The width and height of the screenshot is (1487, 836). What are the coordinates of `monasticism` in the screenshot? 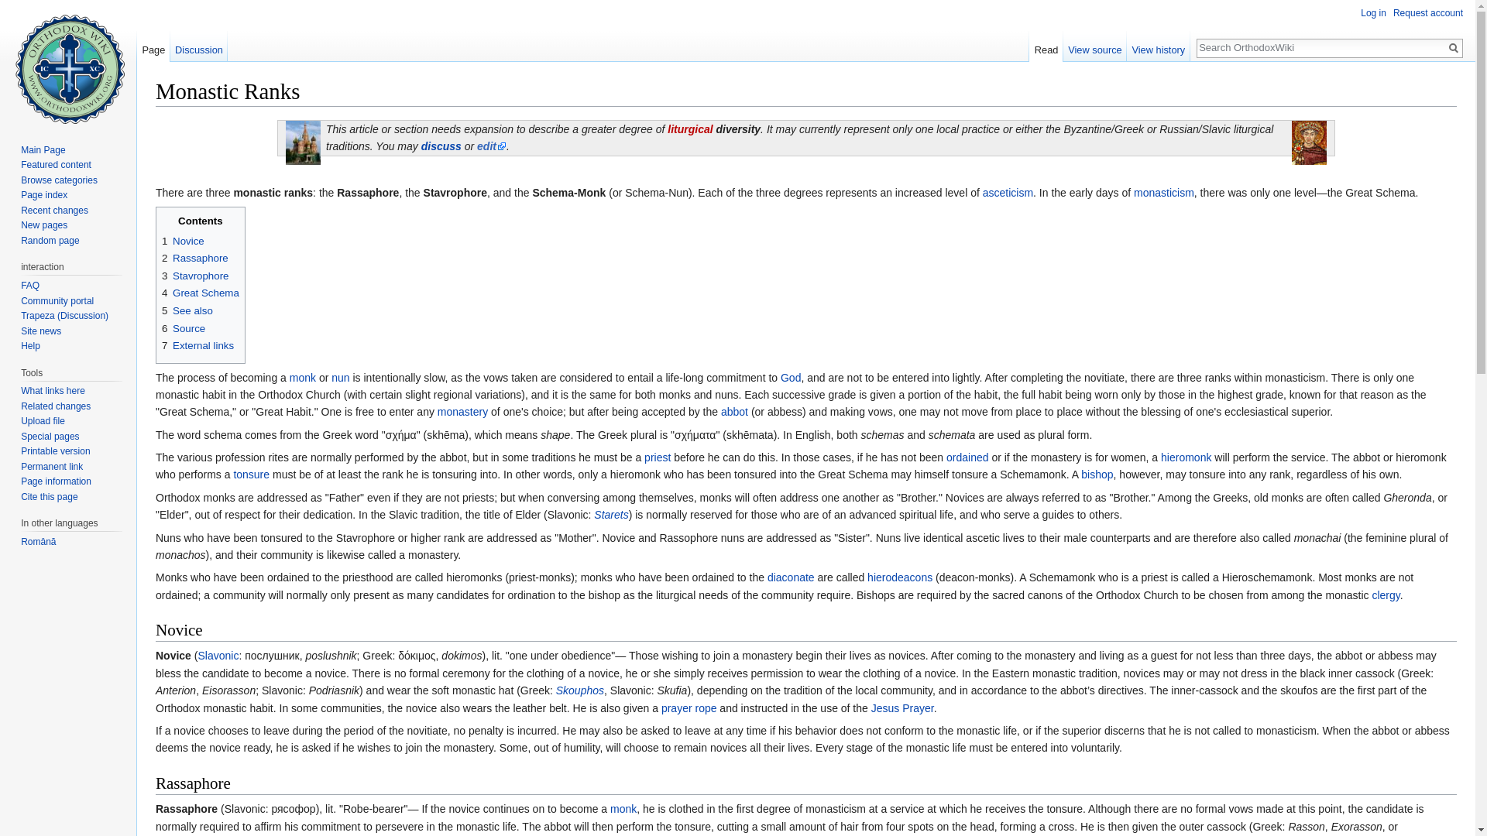 It's located at (1163, 192).